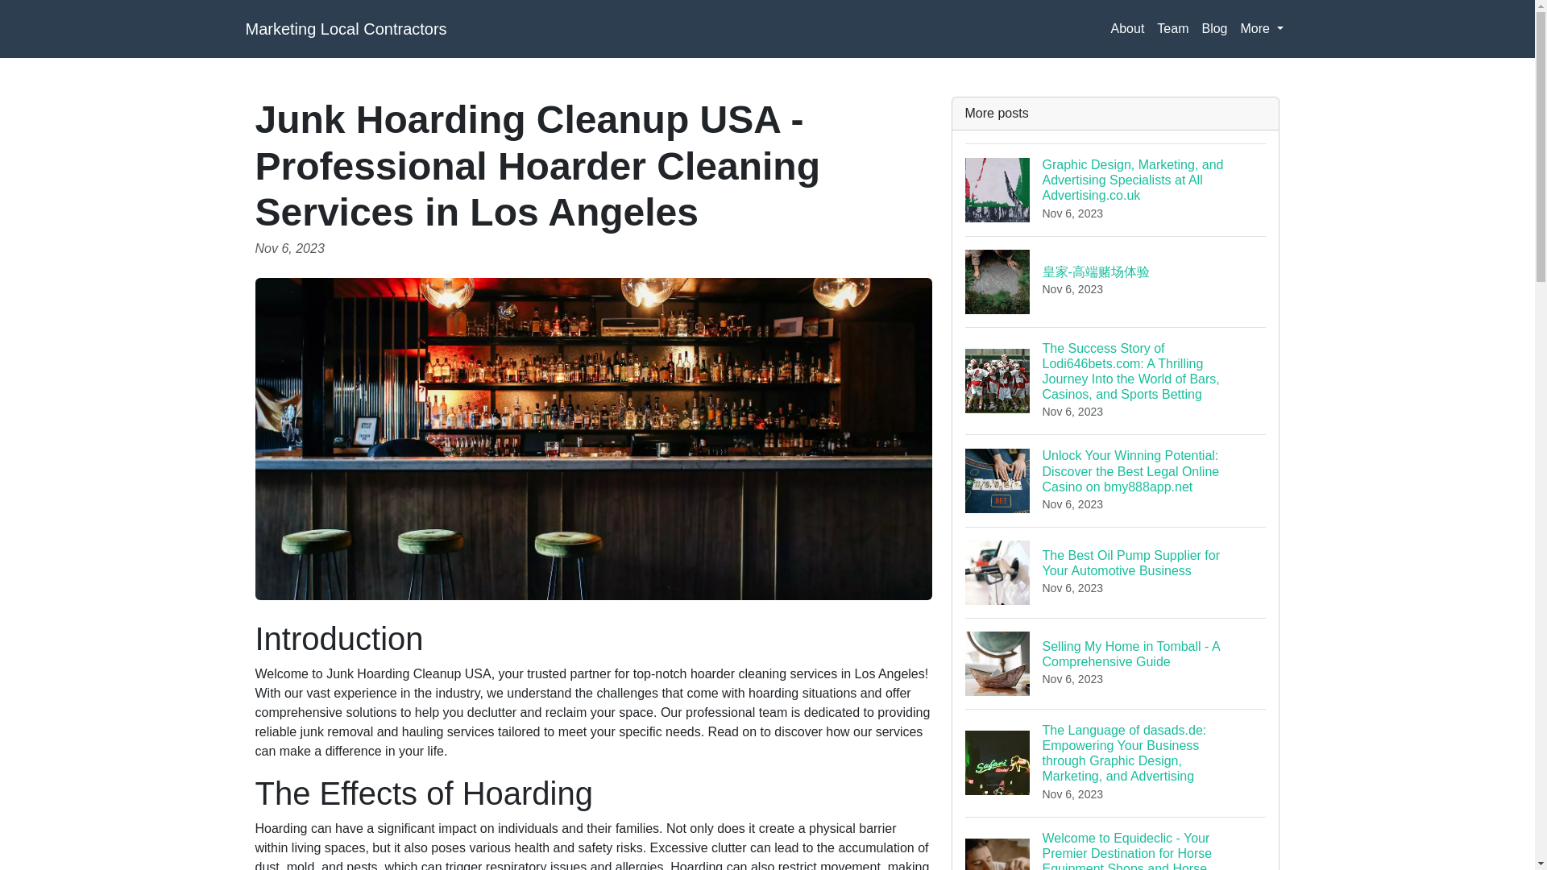 The width and height of the screenshot is (1547, 870). Describe the element at coordinates (1262, 29) in the screenshot. I see `More` at that location.